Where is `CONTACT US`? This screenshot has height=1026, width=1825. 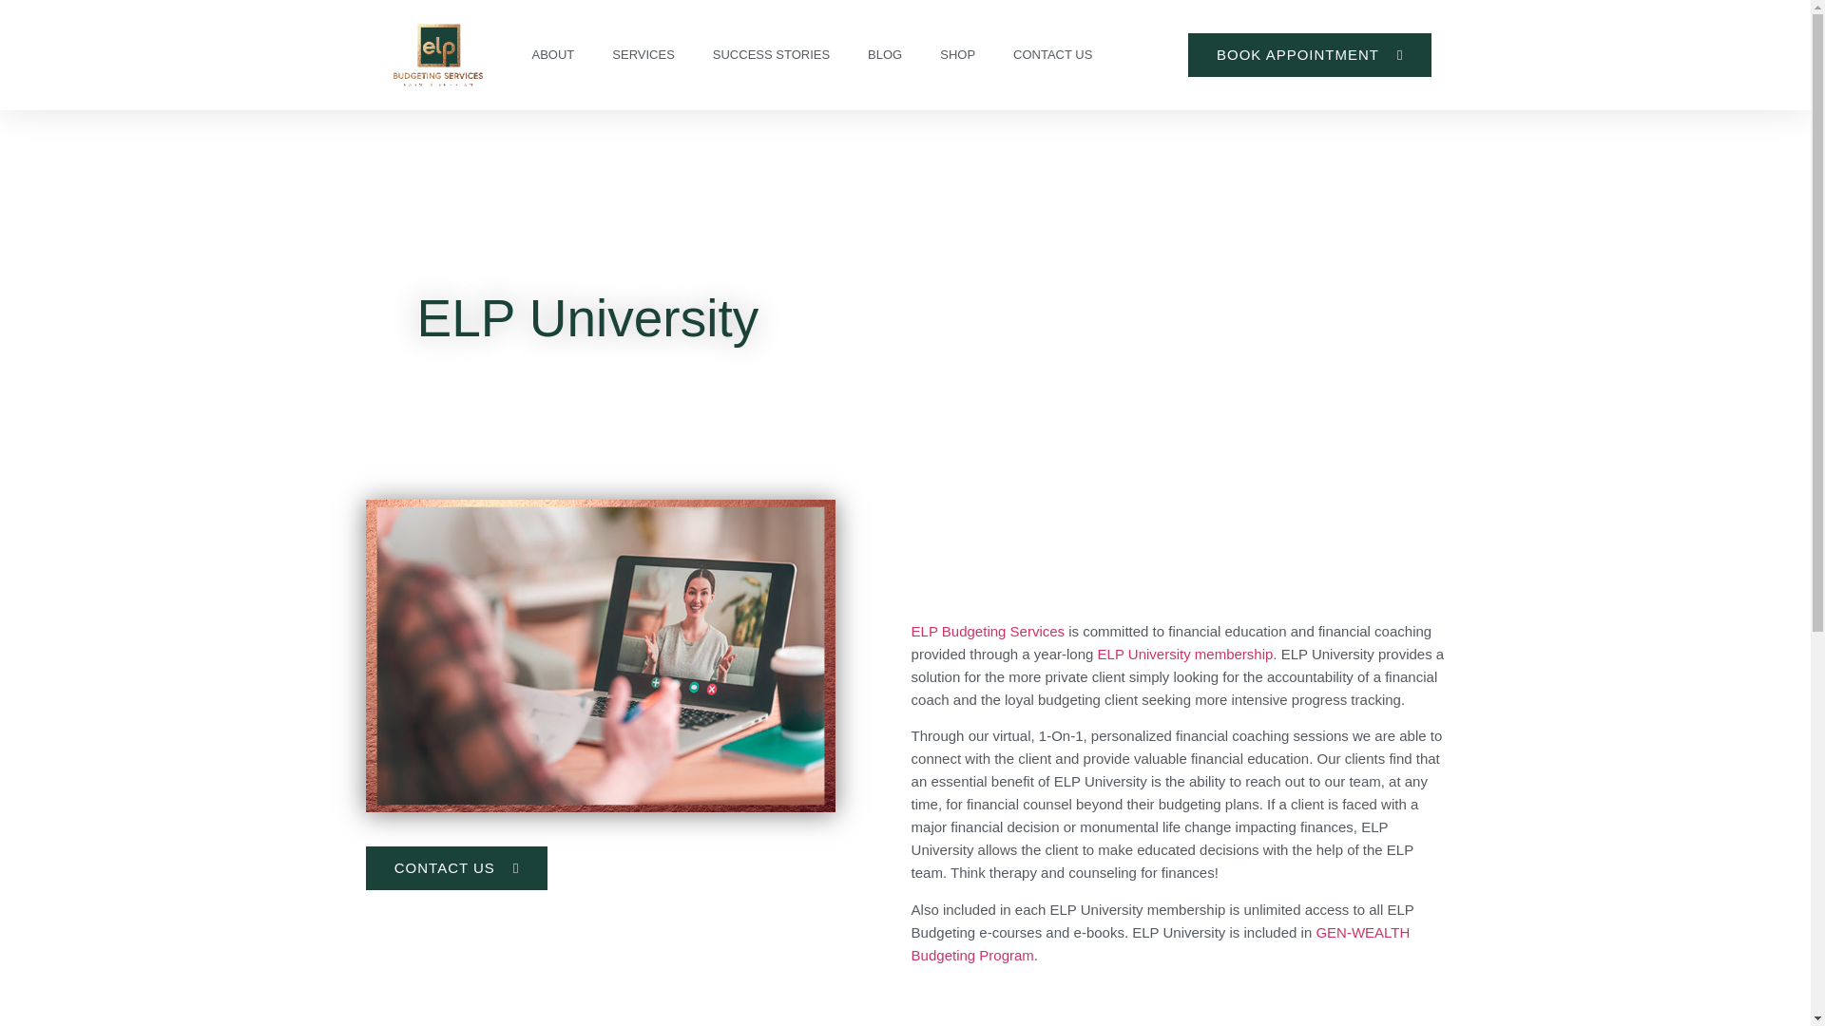 CONTACT US is located at coordinates (1053, 54).